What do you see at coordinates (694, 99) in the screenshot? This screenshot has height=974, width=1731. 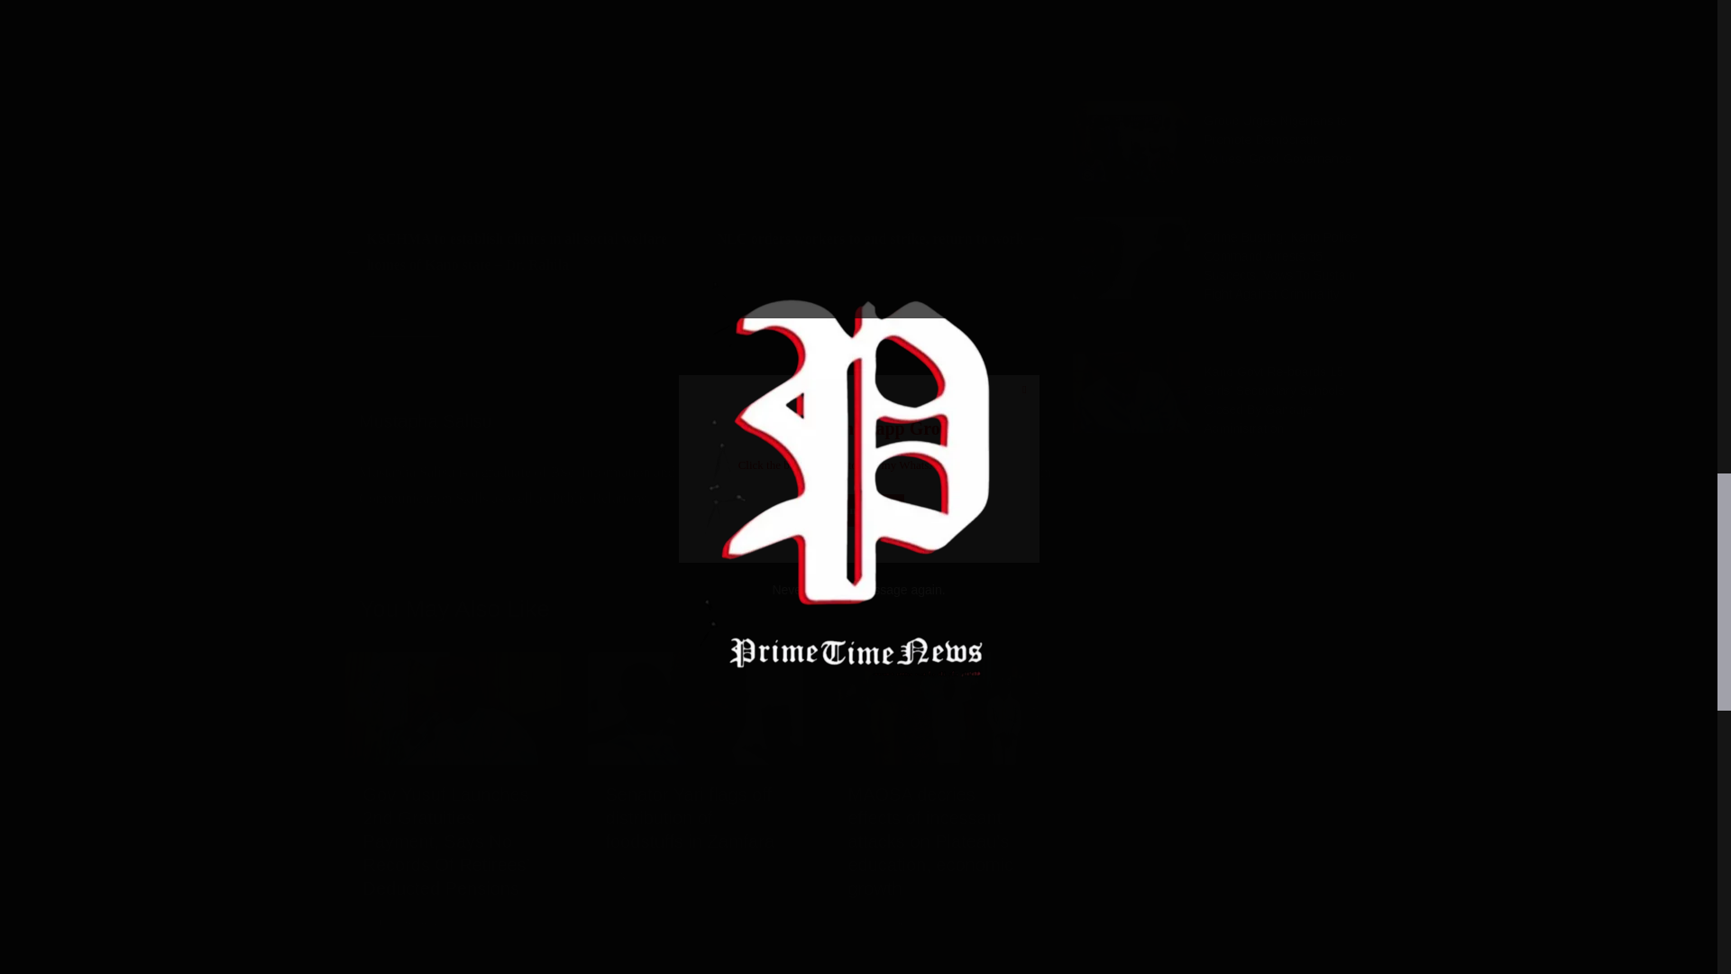 I see `Advertisement` at bounding box center [694, 99].